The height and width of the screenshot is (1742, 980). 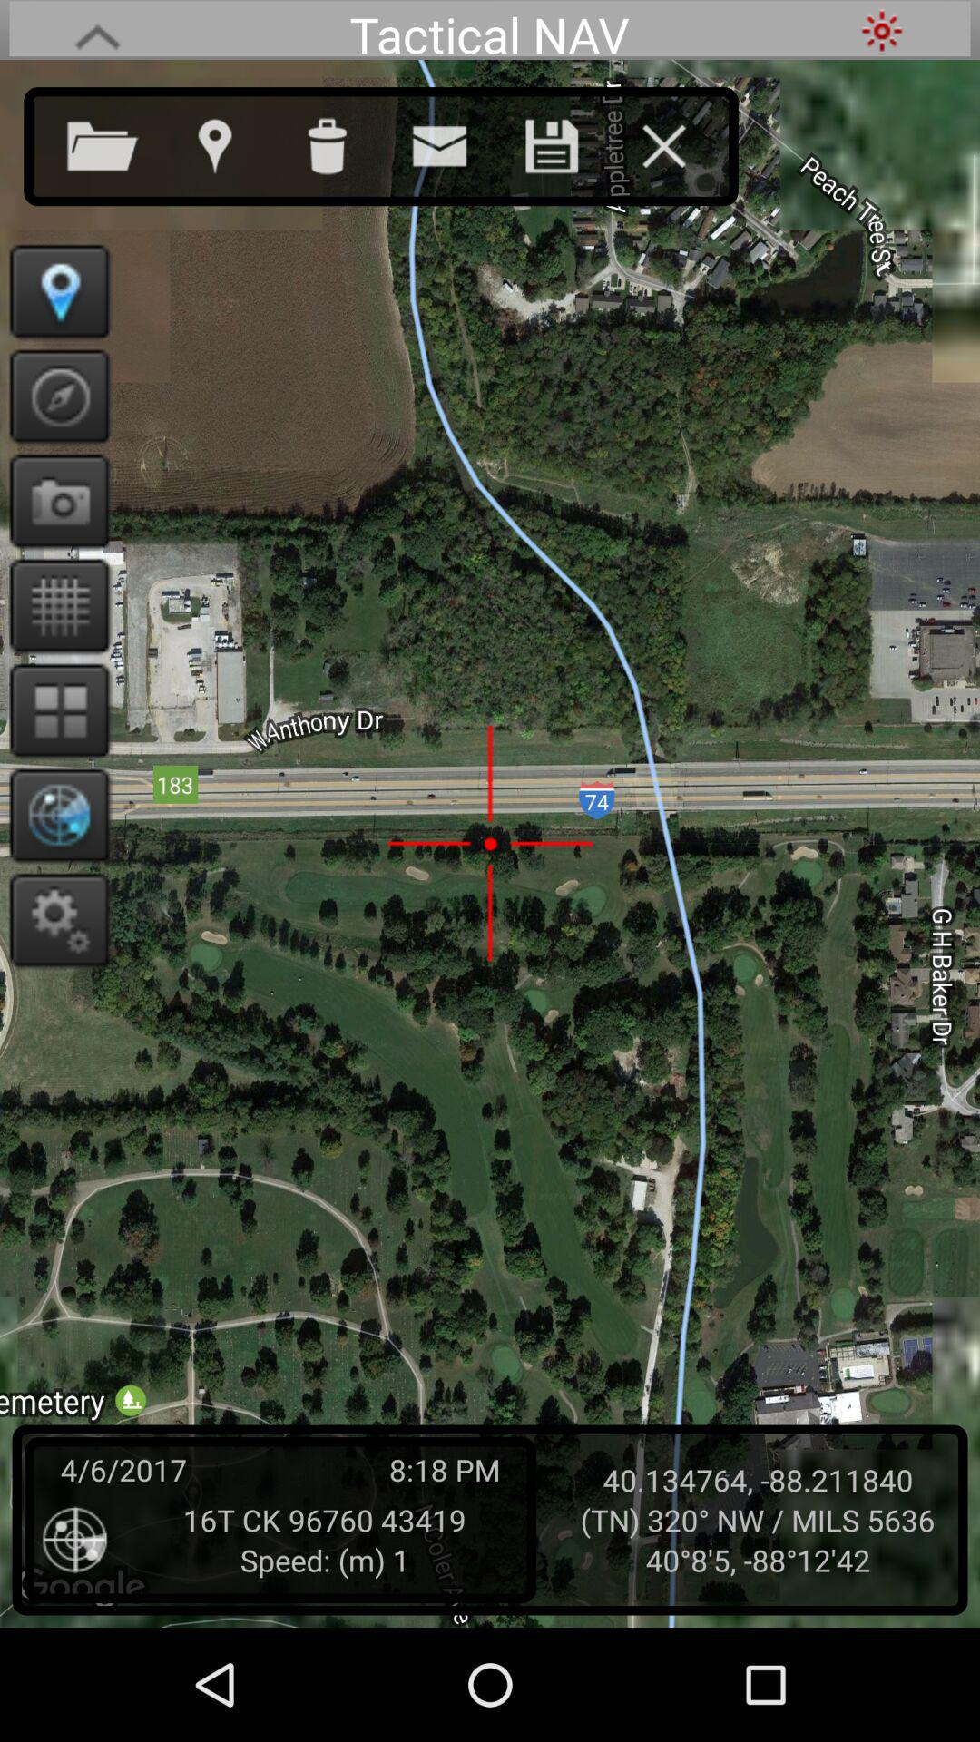 I want to click on send an email, so click(x=457, y=142).